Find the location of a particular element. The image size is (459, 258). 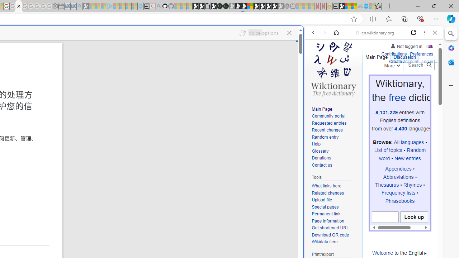

Web scope is located at coordinates (316, 64).